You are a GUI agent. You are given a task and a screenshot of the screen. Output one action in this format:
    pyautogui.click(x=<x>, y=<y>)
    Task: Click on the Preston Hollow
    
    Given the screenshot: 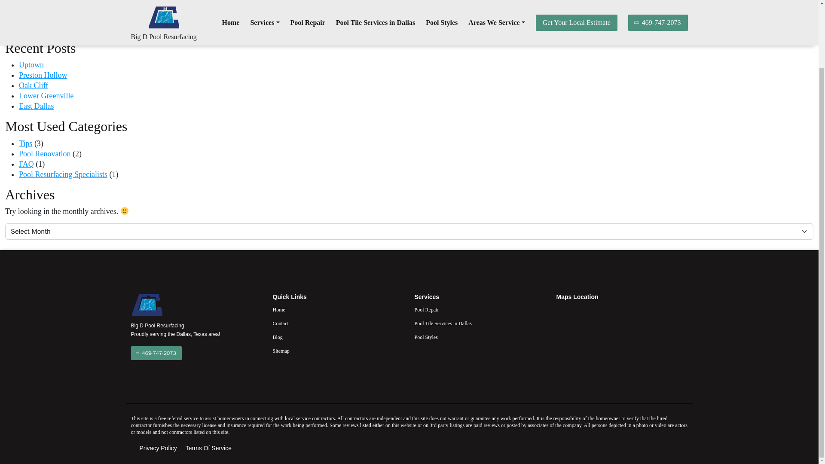 What is the action you would take?
    pyautogui.click(x=43, y=75)
    